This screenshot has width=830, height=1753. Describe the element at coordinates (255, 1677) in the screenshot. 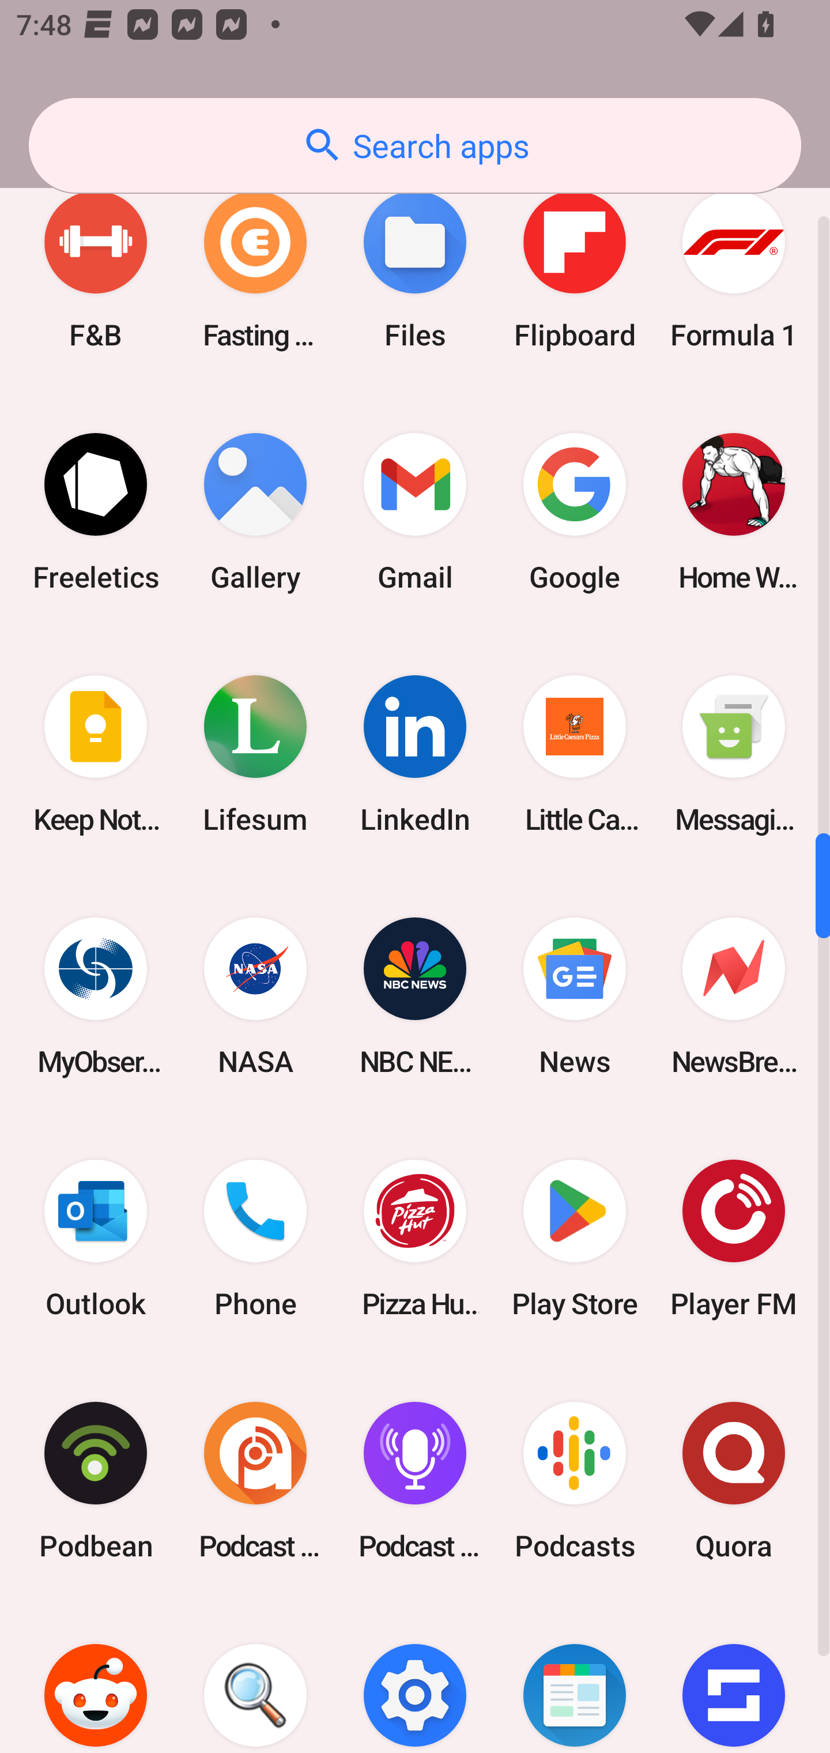

I see `Search` at that location.